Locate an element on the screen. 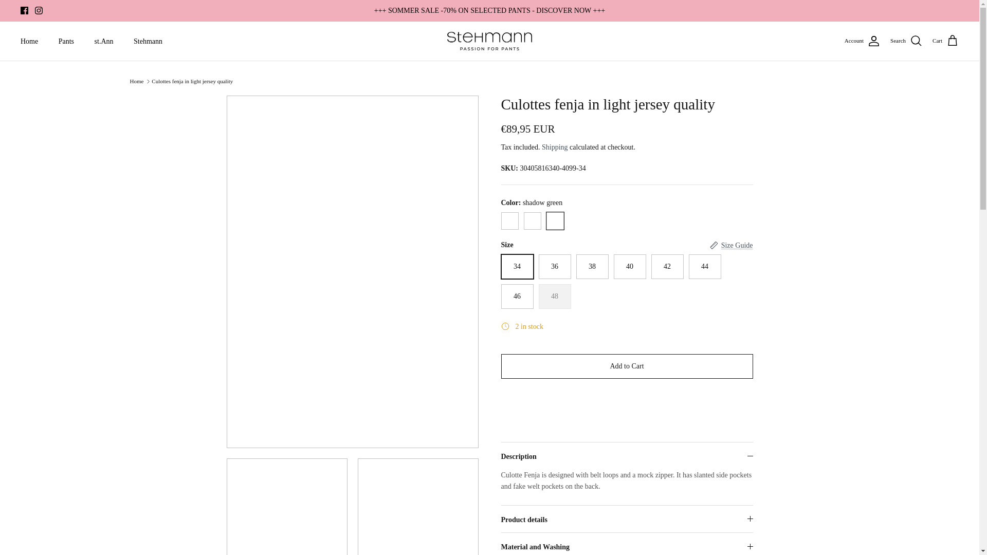 Image resolution: width=987 pixels, height=555 pixels. Pants is located at coordinates (66, 41).